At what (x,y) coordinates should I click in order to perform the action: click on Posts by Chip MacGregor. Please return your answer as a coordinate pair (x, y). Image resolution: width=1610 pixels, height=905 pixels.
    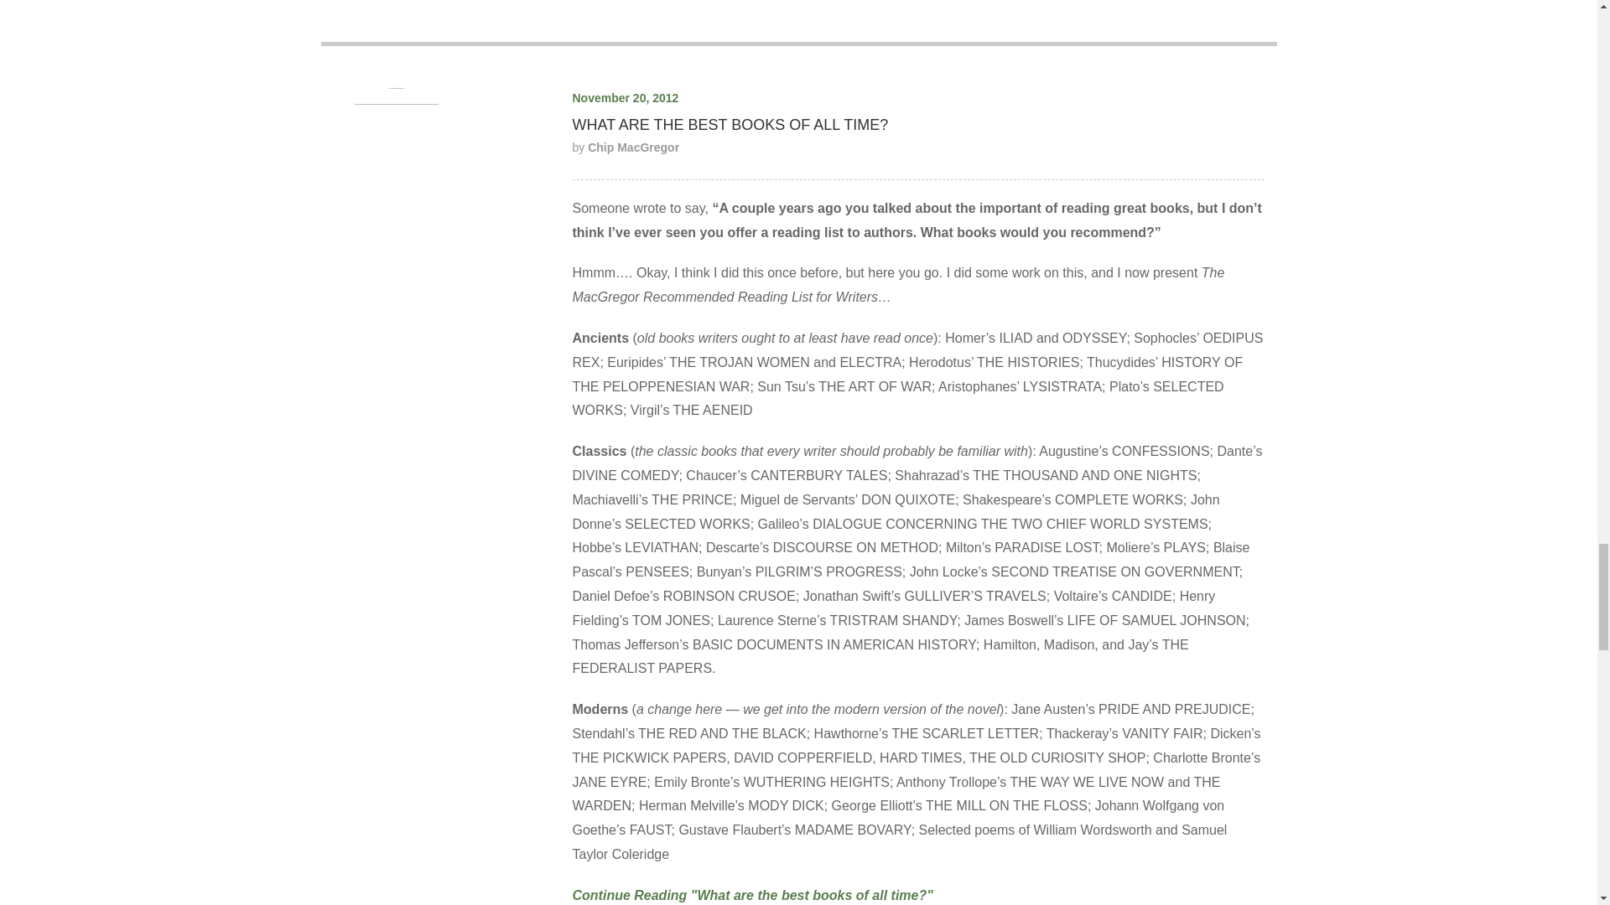
    Looking at the image, I should click on (633, 147).